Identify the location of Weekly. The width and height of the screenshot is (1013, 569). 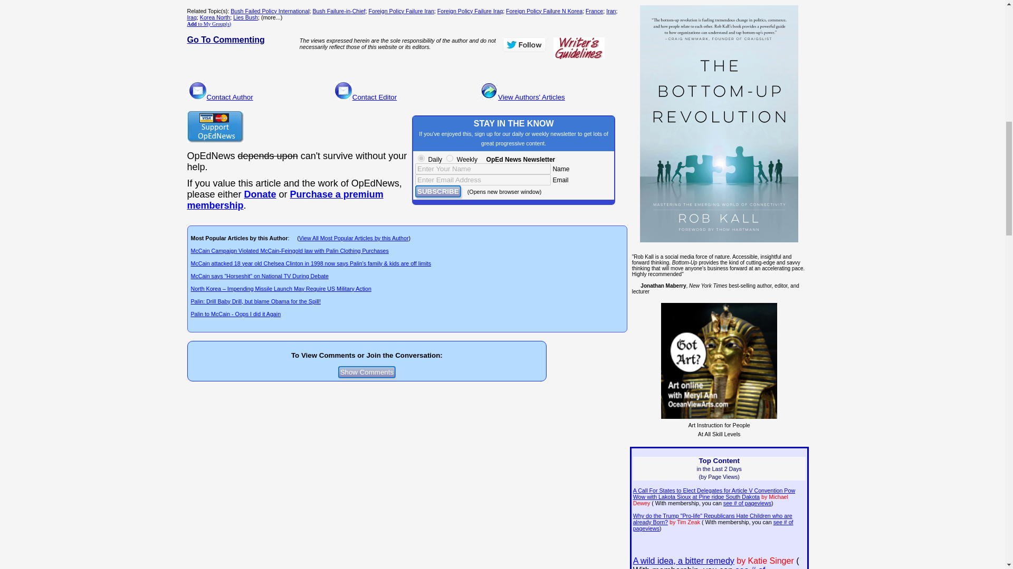
(450, 158).